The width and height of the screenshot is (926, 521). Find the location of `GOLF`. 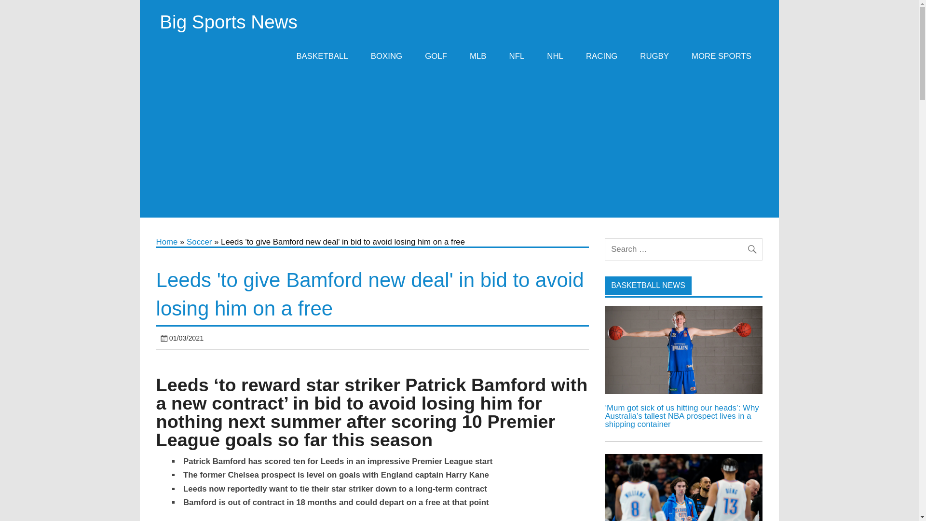

GOLF is located at coordinates (436, 56).